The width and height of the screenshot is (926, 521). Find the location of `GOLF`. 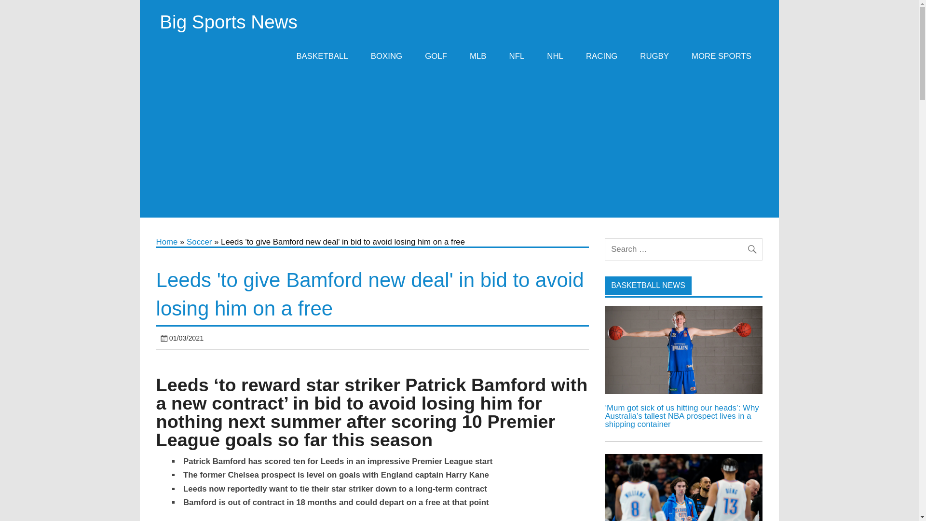

GOLF is located at coordinates (436, 56).